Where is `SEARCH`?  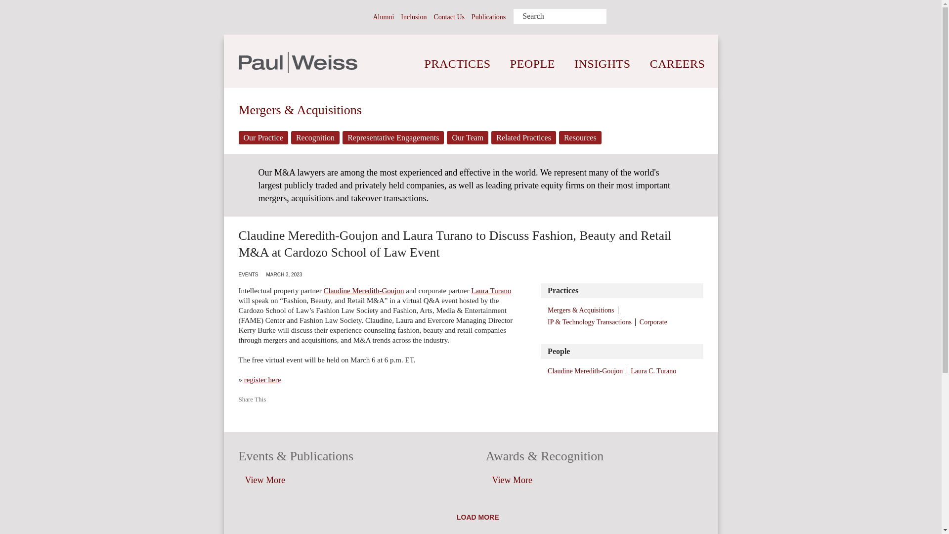 SEARCH is located at coordinates (615, 16).